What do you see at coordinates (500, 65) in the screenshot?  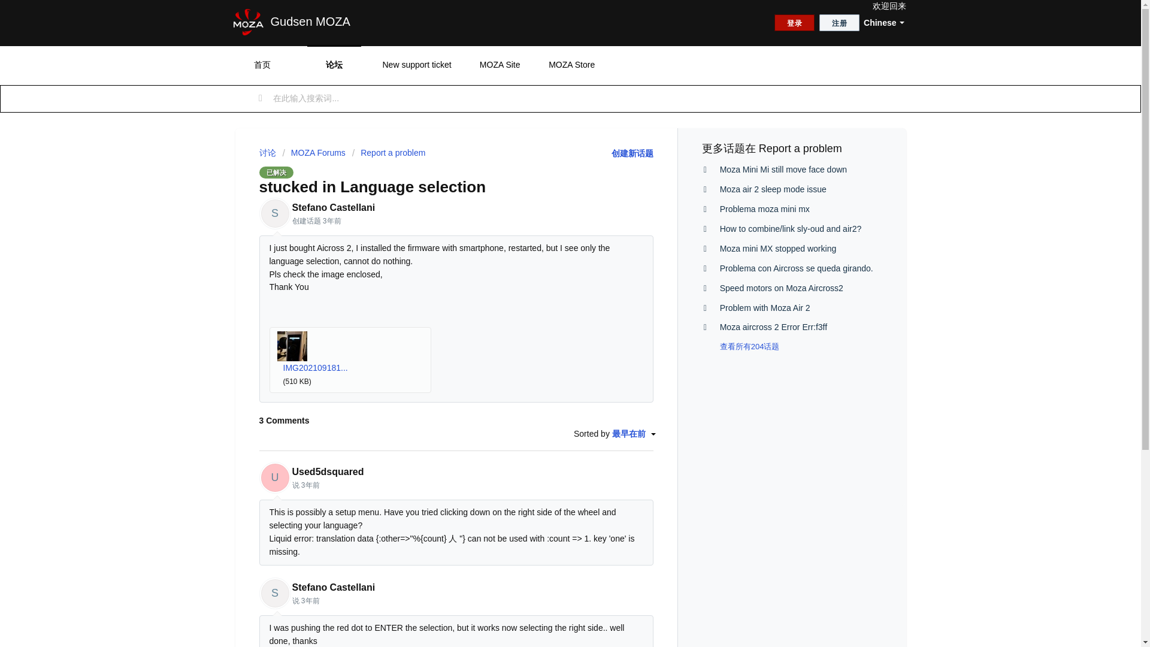 I see `MOZA Site` at bounding box center [500, 65].